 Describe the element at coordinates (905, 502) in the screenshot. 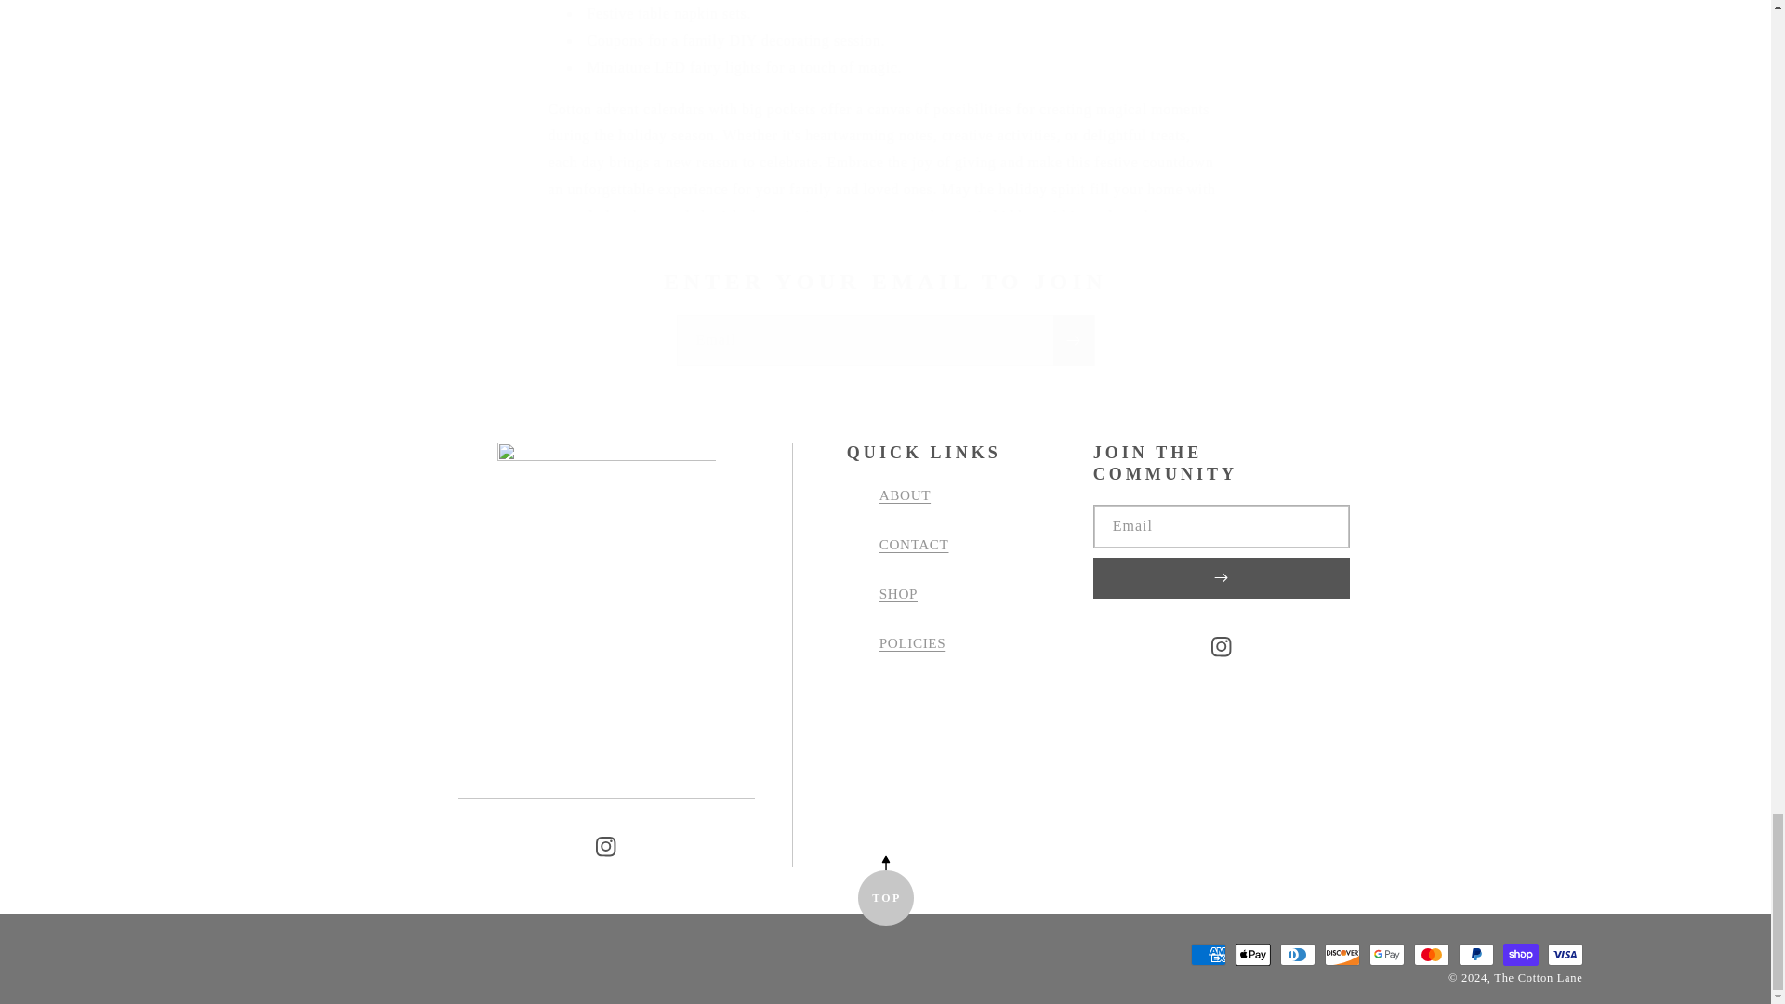

I see `ABOUT` at that location.